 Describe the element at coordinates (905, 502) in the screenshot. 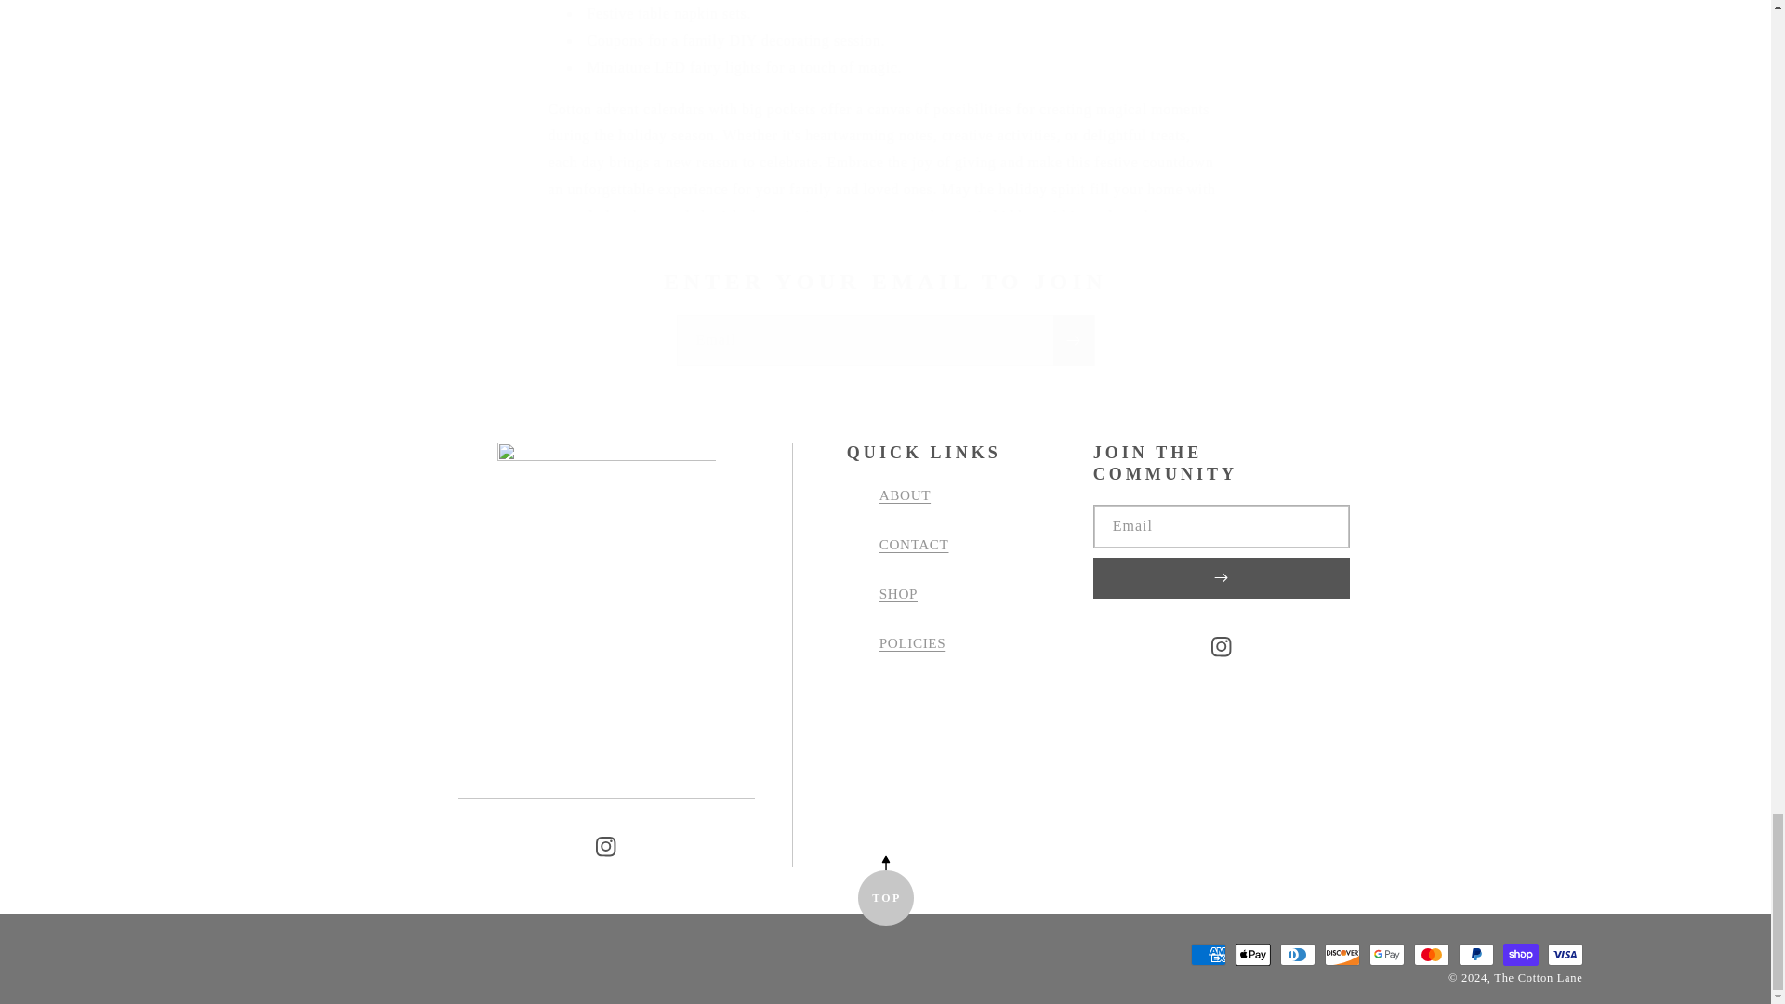

I see `ABOUT` at that location.